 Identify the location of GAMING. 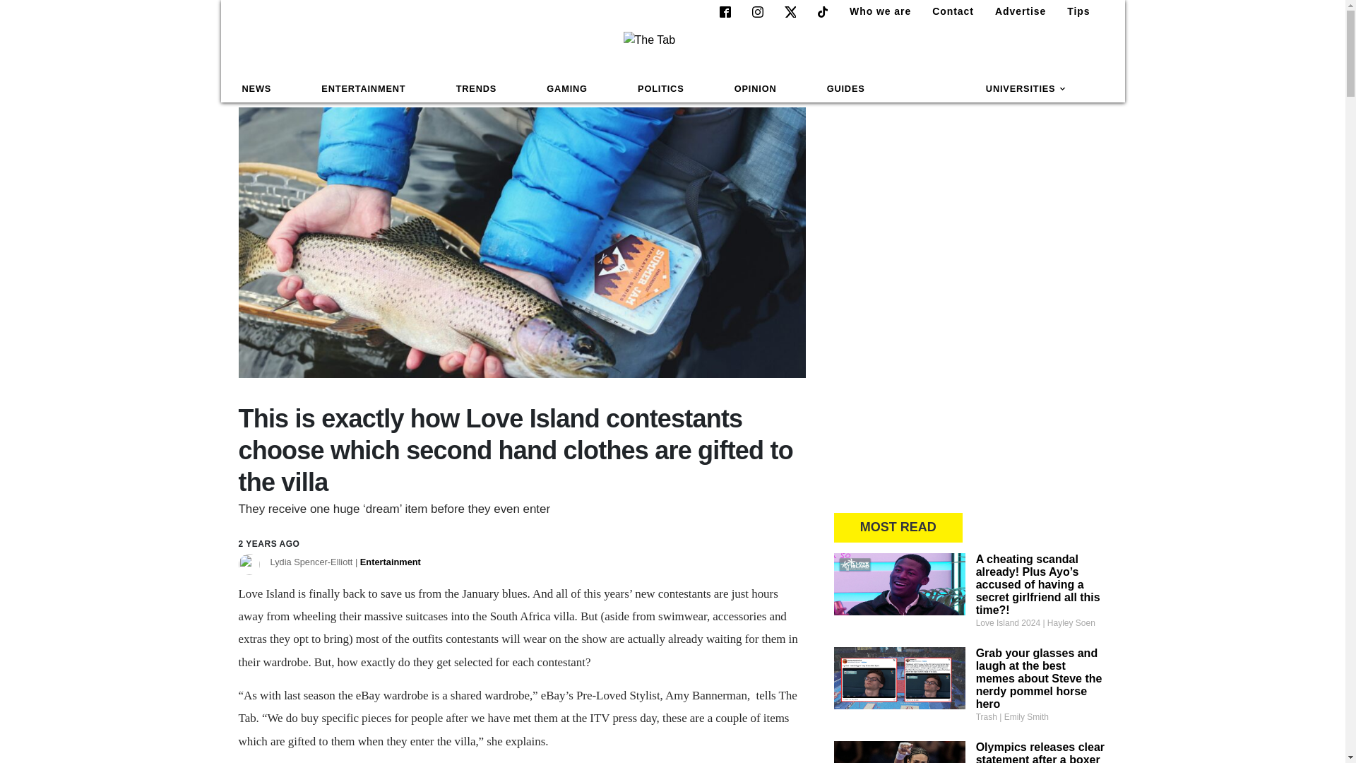
(566, 89).